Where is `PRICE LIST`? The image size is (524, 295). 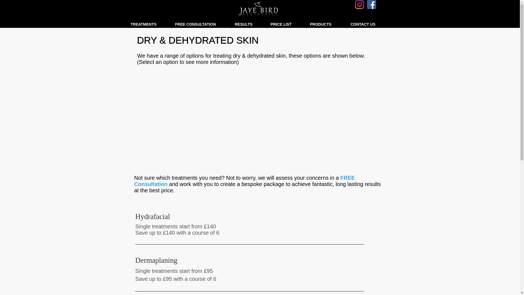
PRICE LIST is located at coordinates (287, 24).